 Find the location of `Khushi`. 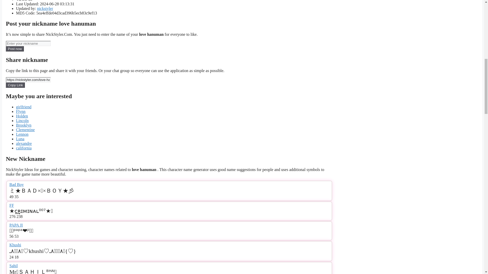

Khushi is located at coordinates (15, 245).